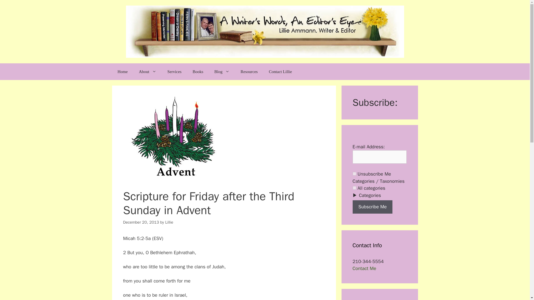 This screenshot has width=534, height=300. I want to click on Subscribe Me, so click(372, 207).